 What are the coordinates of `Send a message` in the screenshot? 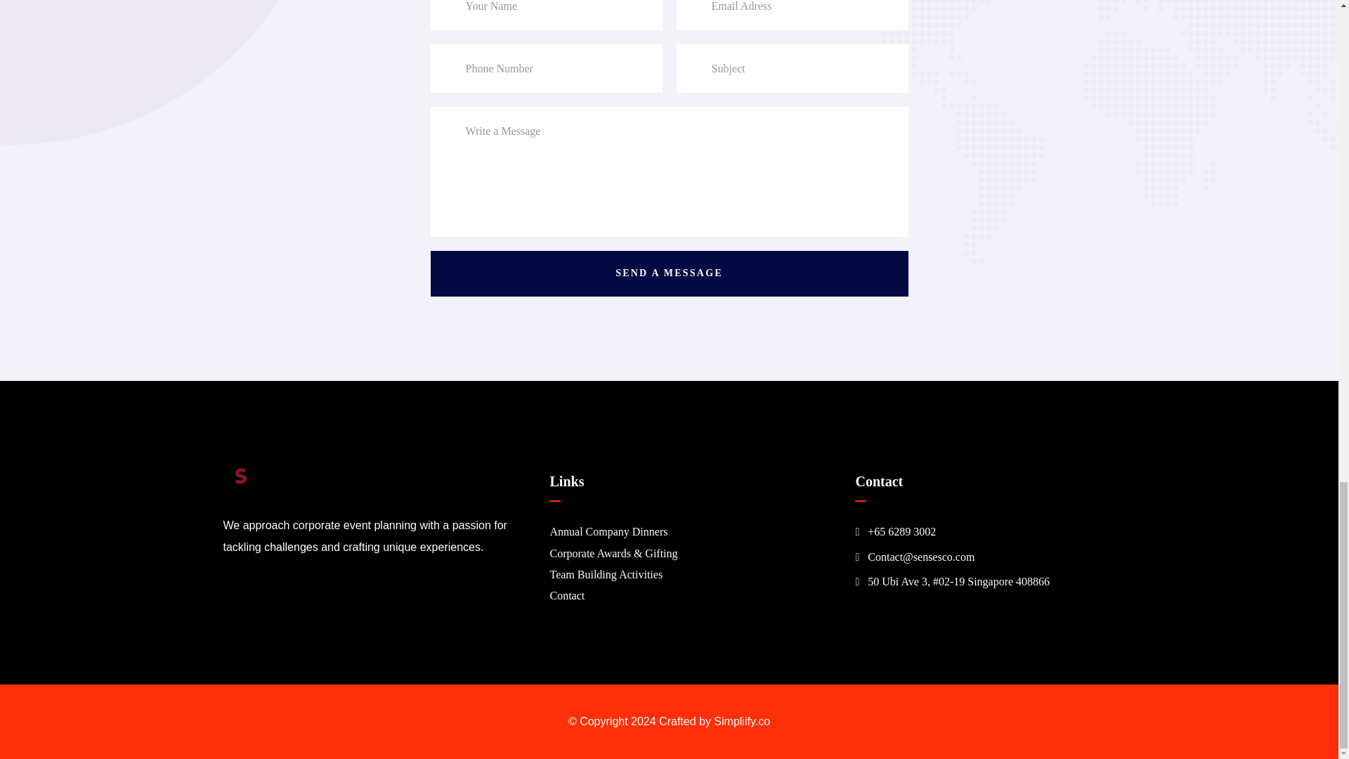 It's located at (669, 274).